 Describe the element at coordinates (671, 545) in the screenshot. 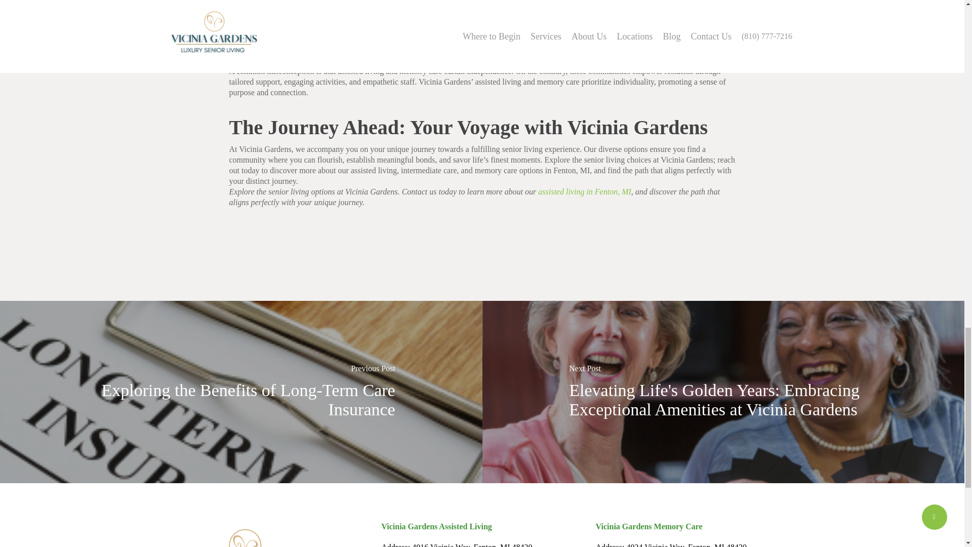

I see `Address: 4034 Vicinia Way, Fenton, MI 48430` at that location.